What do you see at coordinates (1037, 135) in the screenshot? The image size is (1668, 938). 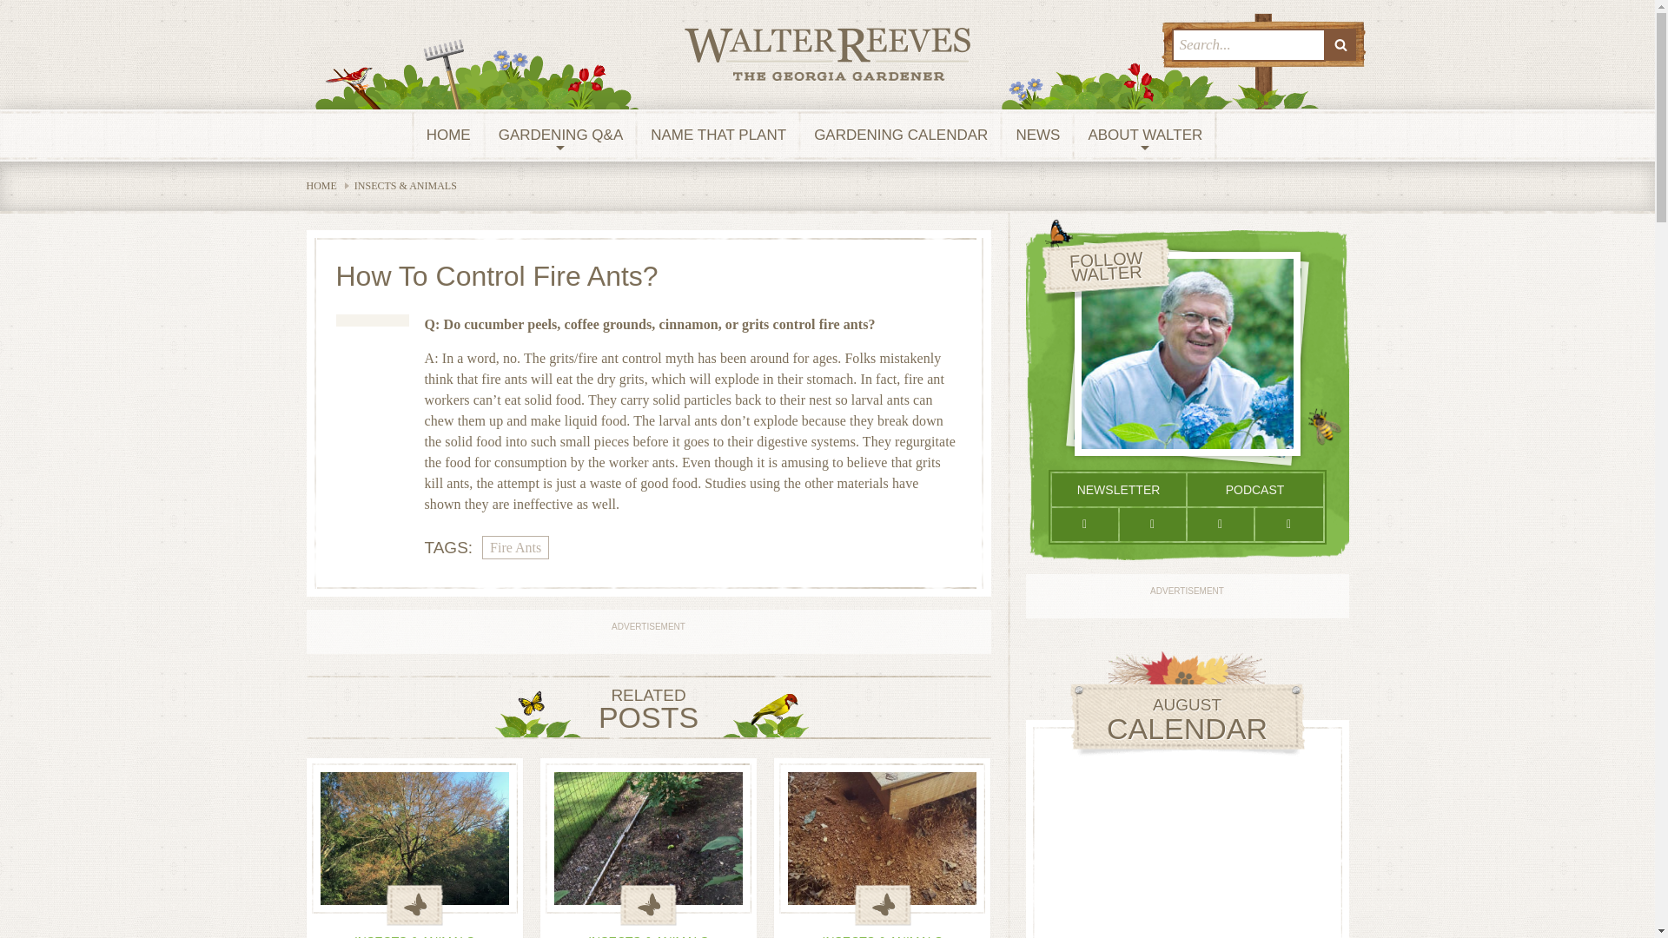 I see `NEWS` at bounding box center [1037, 135].